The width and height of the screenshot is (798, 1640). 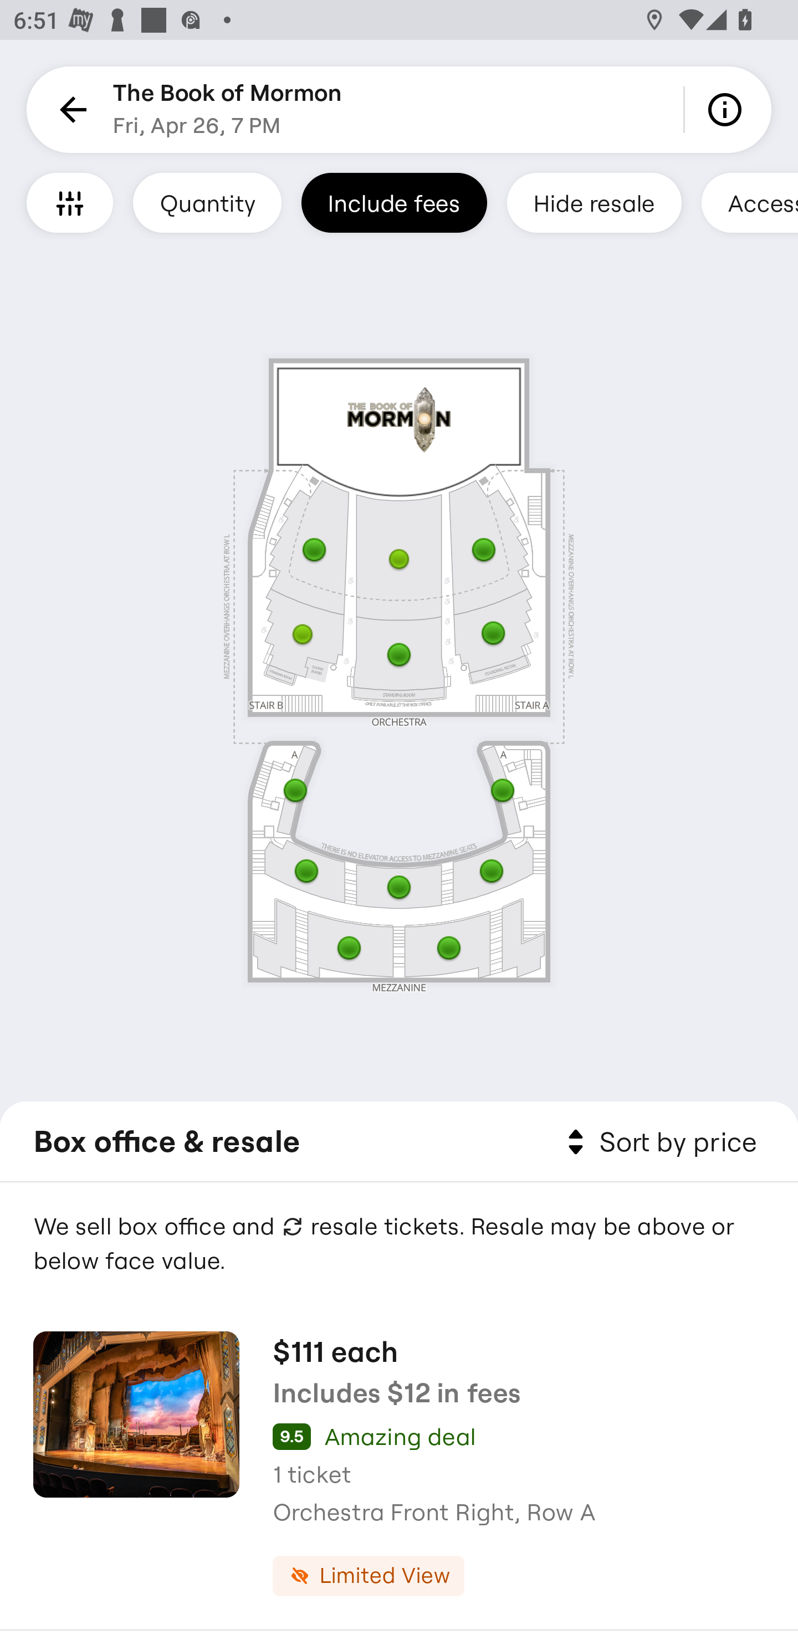 I want to click on Quantity, so click(x=207, y=202).